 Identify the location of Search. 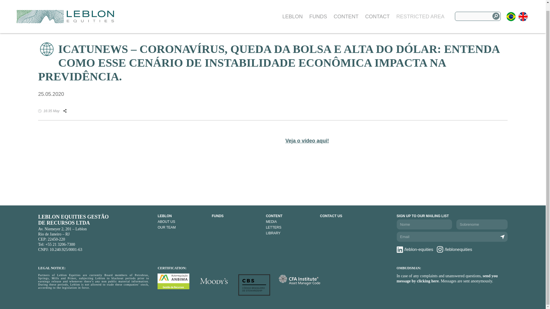
(496, 9).